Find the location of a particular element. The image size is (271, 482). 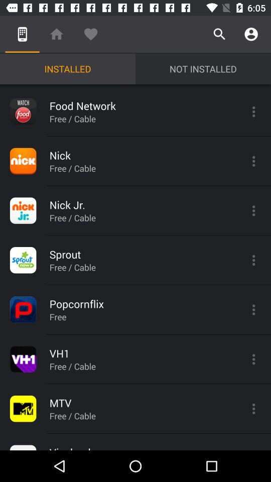

click on sprout icon is located at coordinates (23, 260).